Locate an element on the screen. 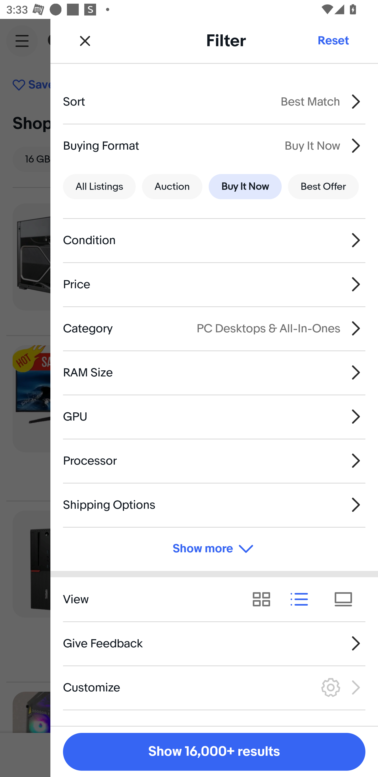  View results as grid is located at coordinates (265, 600).